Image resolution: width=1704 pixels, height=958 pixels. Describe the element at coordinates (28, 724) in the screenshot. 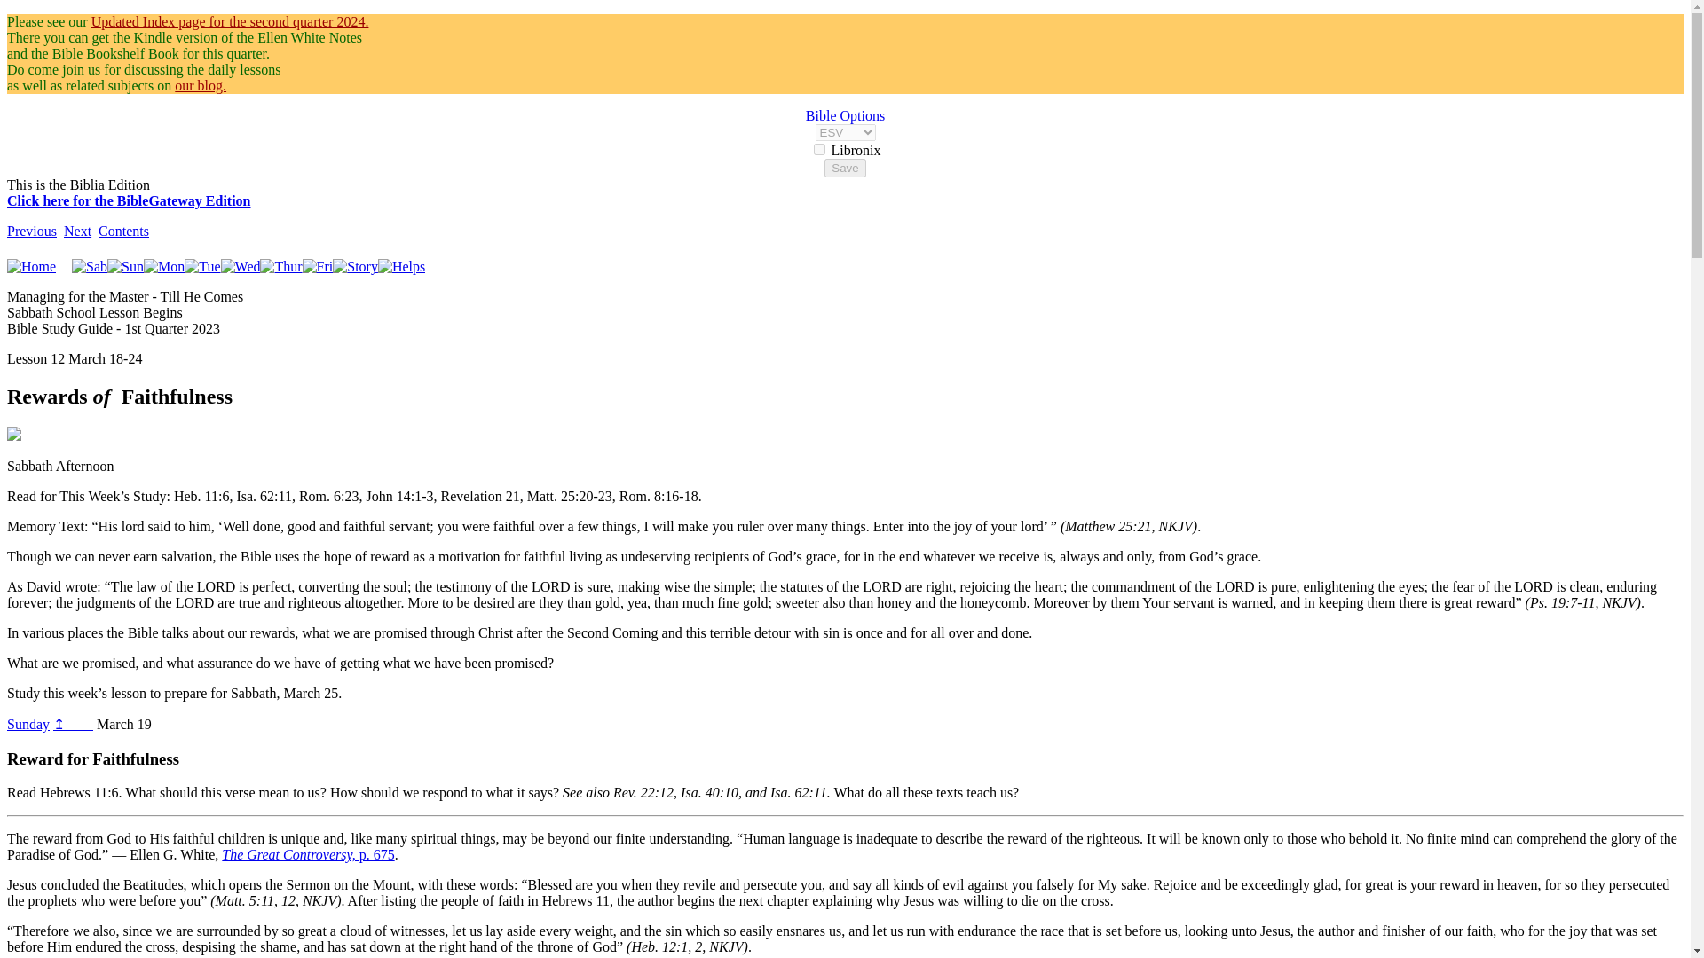

I see `Align Upwards` at that location.